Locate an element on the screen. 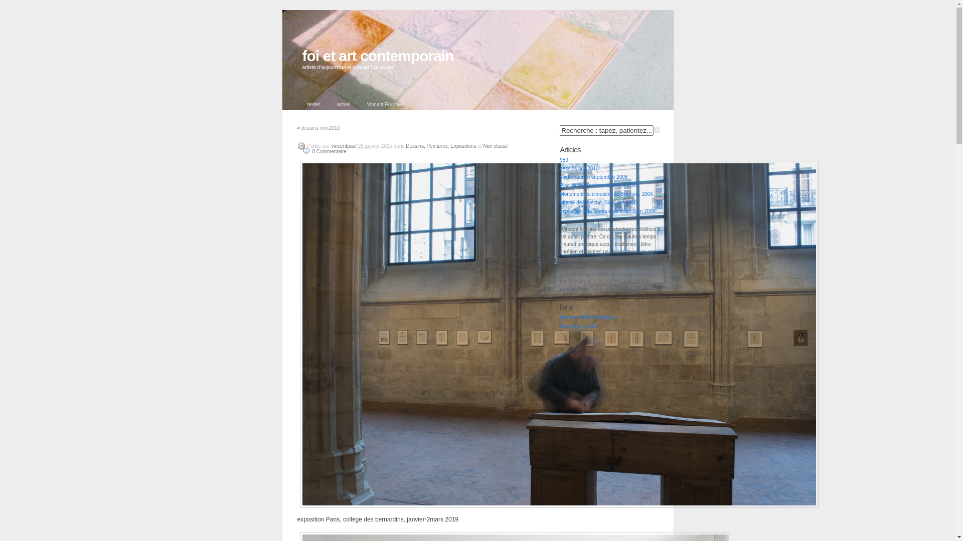 The image size is (963, 541). saint-maurice septembre 2008 is located at coordinates (594, 177).